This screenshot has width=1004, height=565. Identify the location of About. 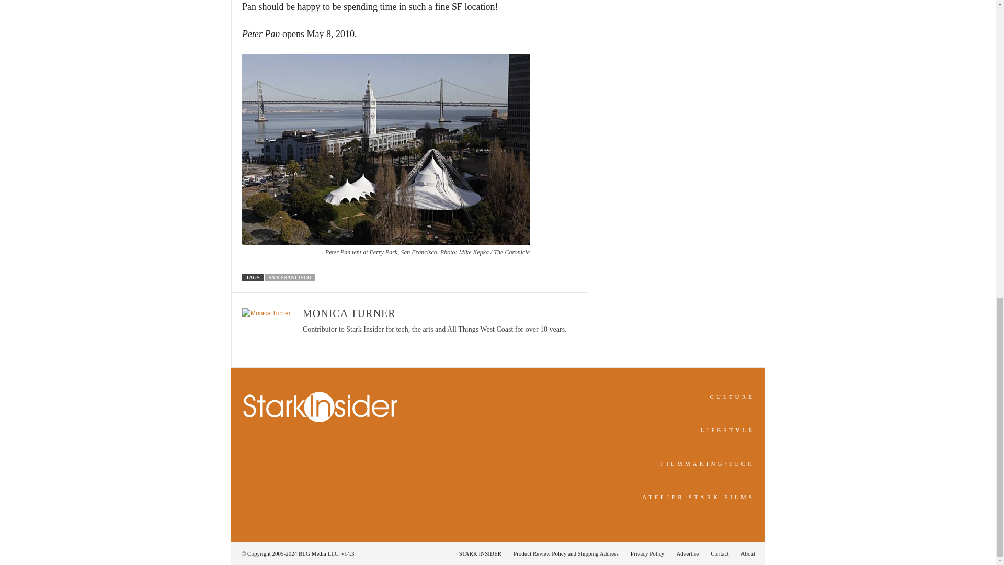
(745, 553).